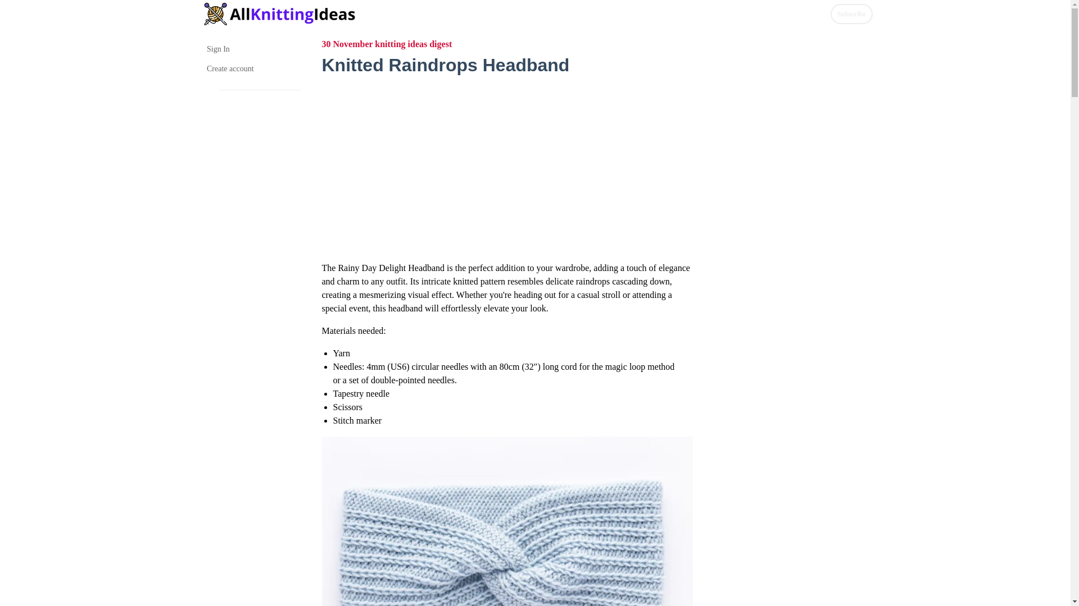  Describe the element at coordinates (507, 163) in the screenshot. I see `Advertisement` at that location.